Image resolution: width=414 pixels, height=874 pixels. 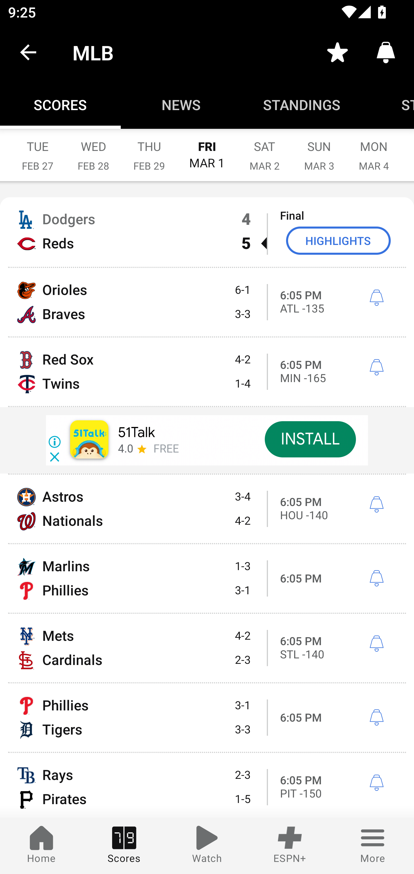 I want to click on Watch, so click(x=207, y=846).